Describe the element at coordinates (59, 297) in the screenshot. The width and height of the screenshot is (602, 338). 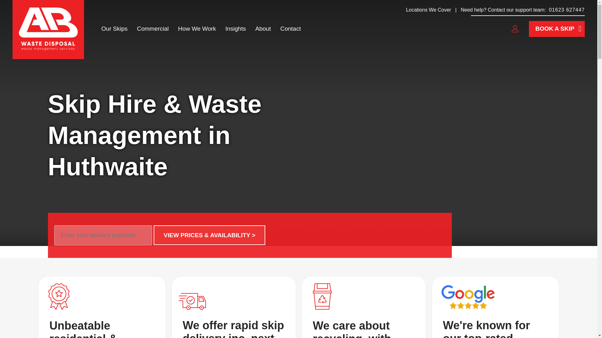
I see `AB Waste Largest Logo` at that location.